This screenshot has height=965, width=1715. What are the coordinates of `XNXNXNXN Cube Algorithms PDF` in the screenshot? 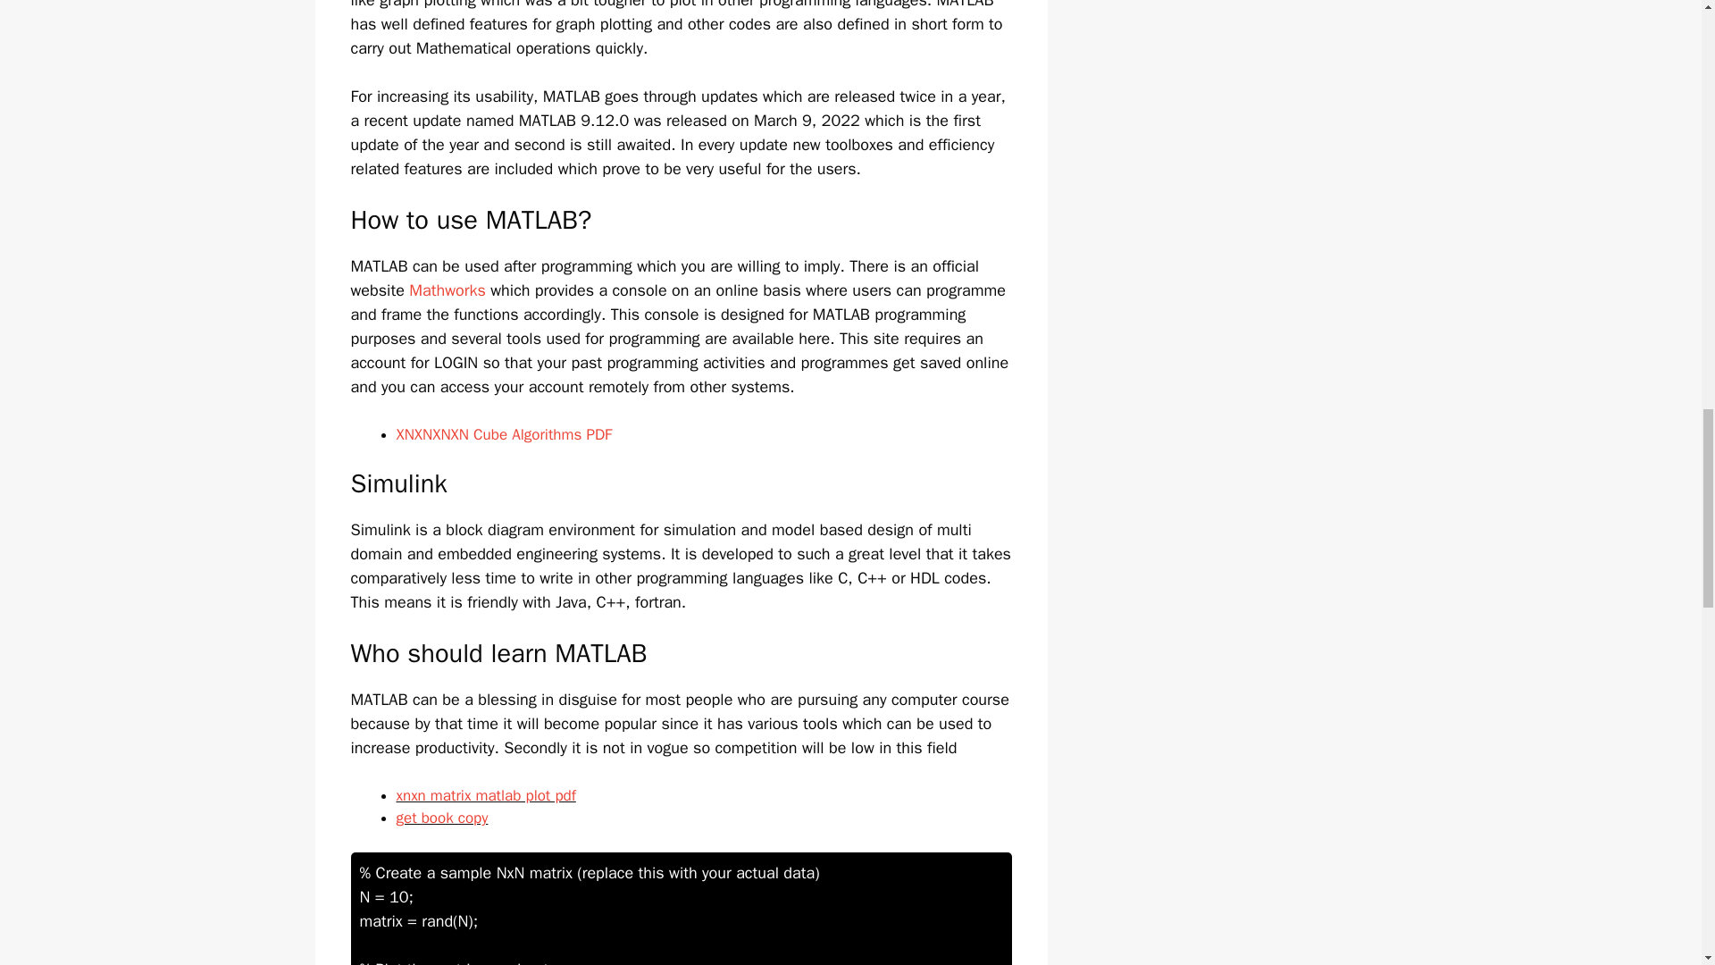 It's located at (504, 434).